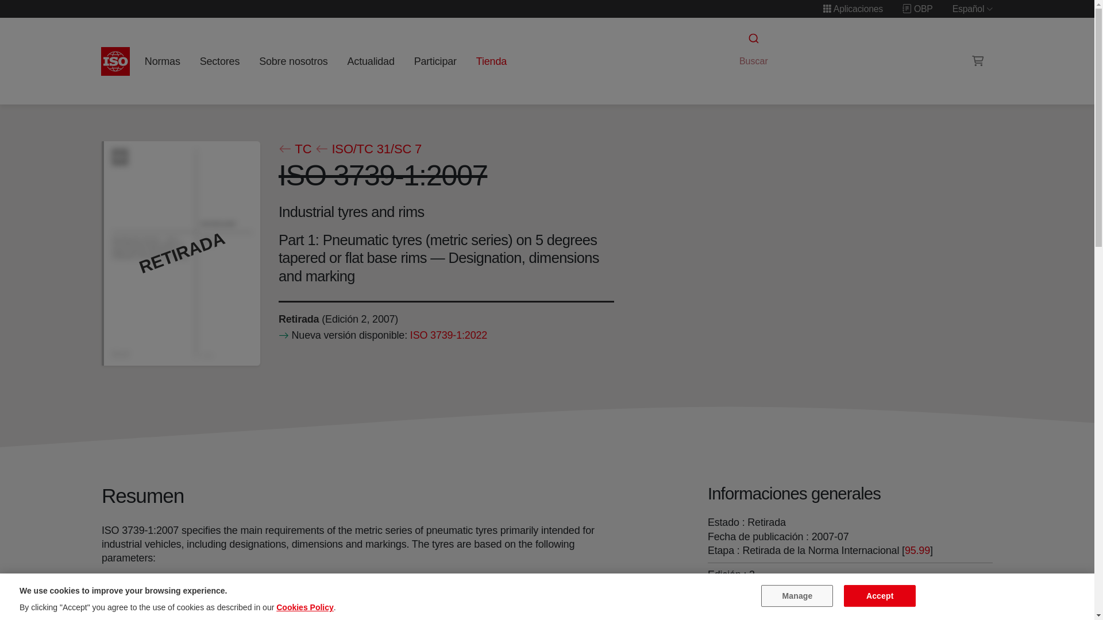 Image resolution: width=1103 pixels, height=620 pixels. What do you see at coordinates (823, 613) in the screenshot?
I see `Industrial tyres and rims` at bounding box center [823, 613].